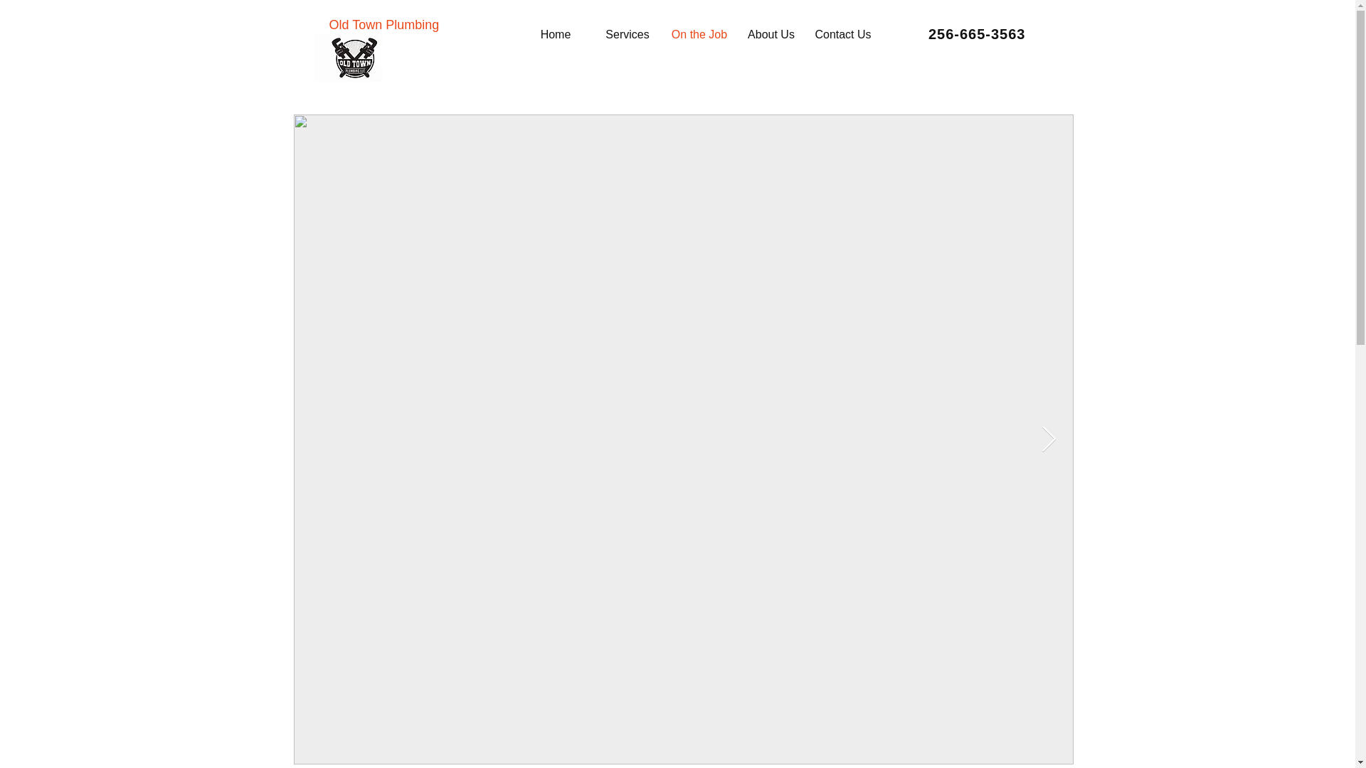 This screenshot has width=1366, height=768. I want to click on Contact Us, so click(842, 34).